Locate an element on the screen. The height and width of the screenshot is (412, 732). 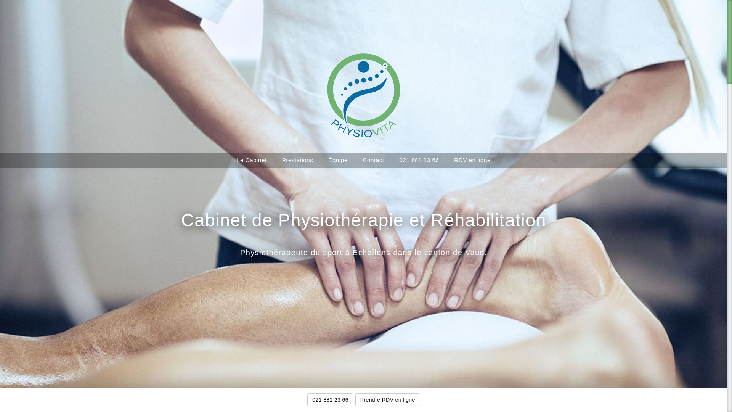
021 881 23 66 is located at coordinates (330, 400).